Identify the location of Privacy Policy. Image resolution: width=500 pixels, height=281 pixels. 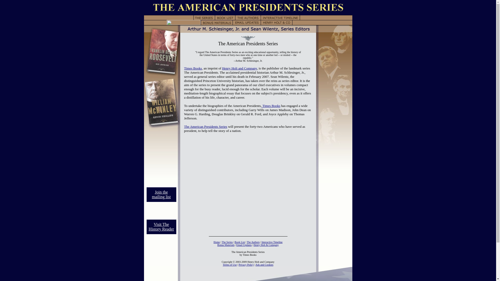
(246, 264).